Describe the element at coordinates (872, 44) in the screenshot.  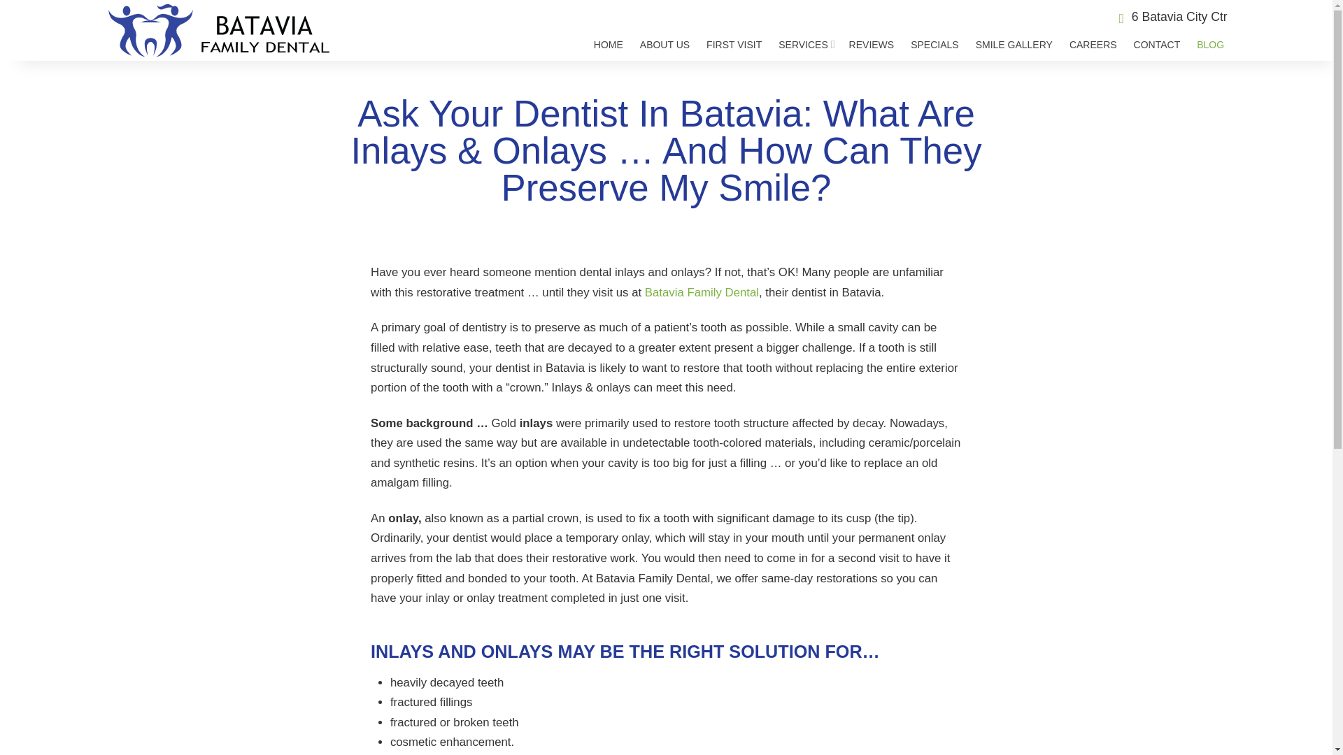
I see `REVIEWS` at that location.